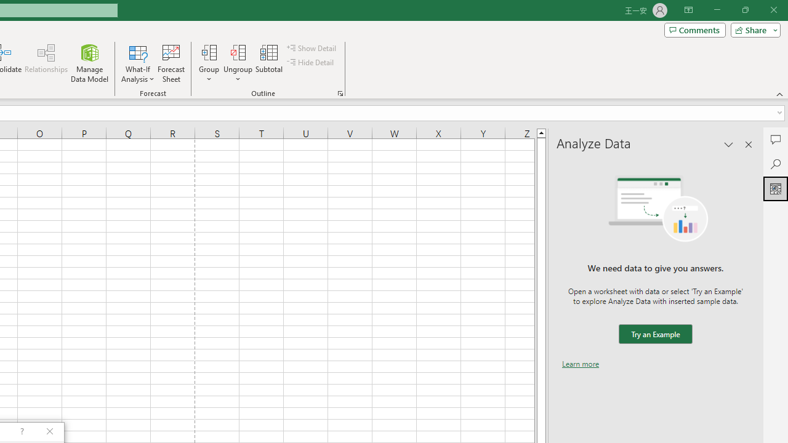  What do you see at coordinates (694, 30) in the screenshot?
I see `Comments` at bounding box center [694, 30].